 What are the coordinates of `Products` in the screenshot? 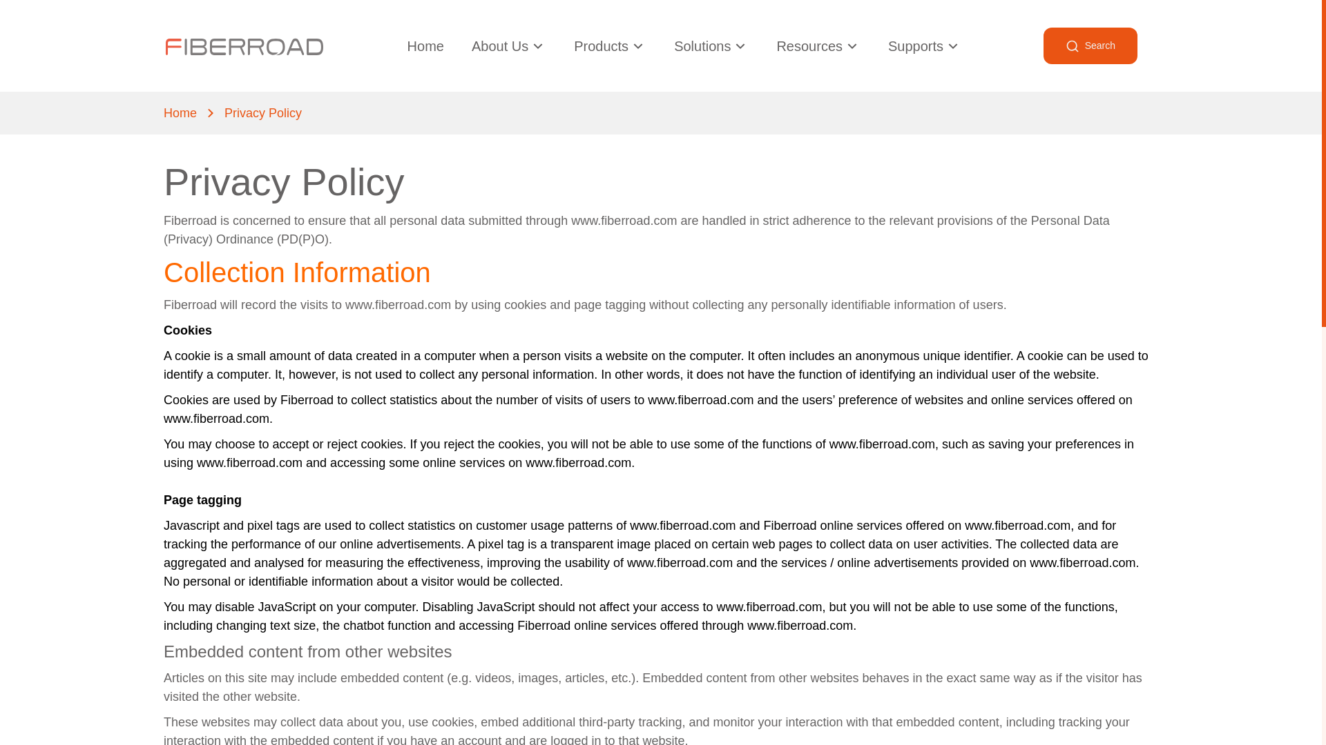 It's located at (611, 46).